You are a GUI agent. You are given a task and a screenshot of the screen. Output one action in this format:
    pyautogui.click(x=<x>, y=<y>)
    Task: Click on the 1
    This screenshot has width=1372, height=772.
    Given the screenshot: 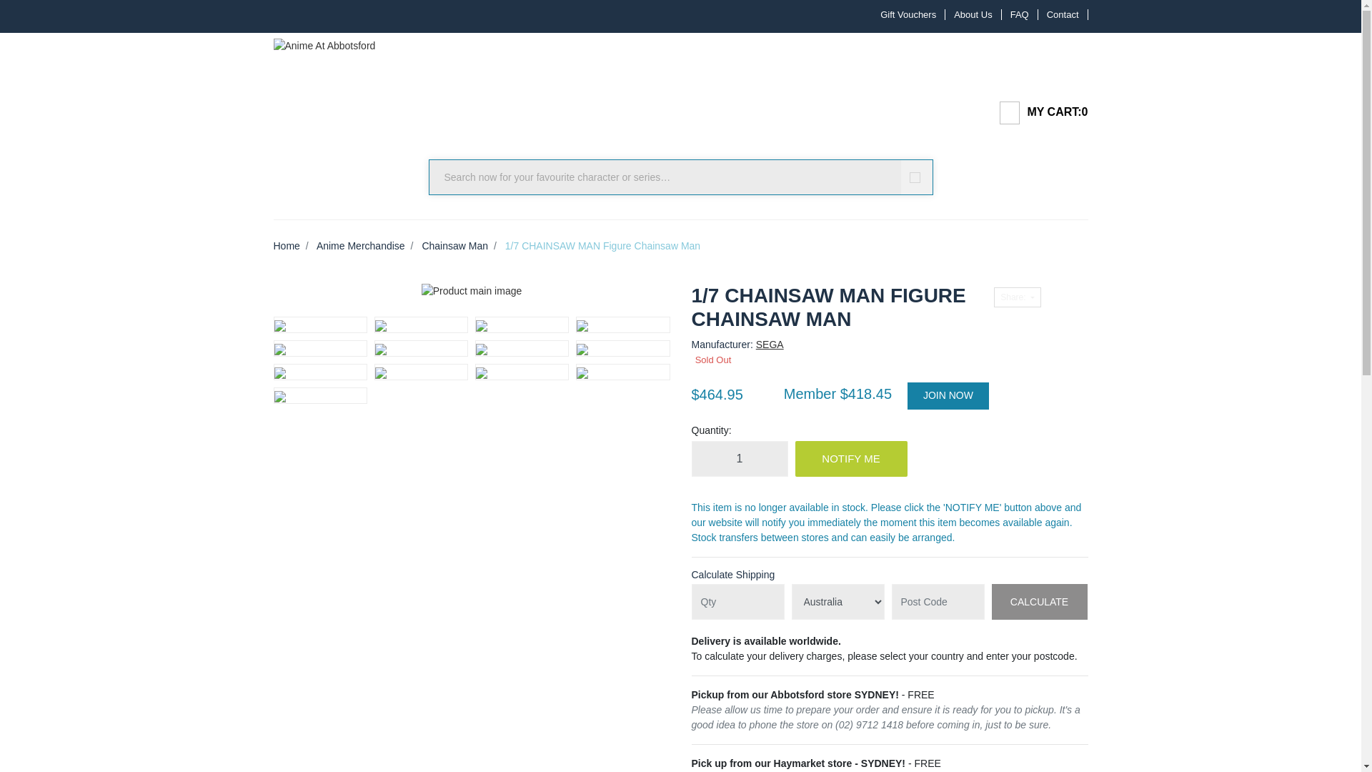 What is the action you would take?
    pyautogui.click(x=739, y=459)
    